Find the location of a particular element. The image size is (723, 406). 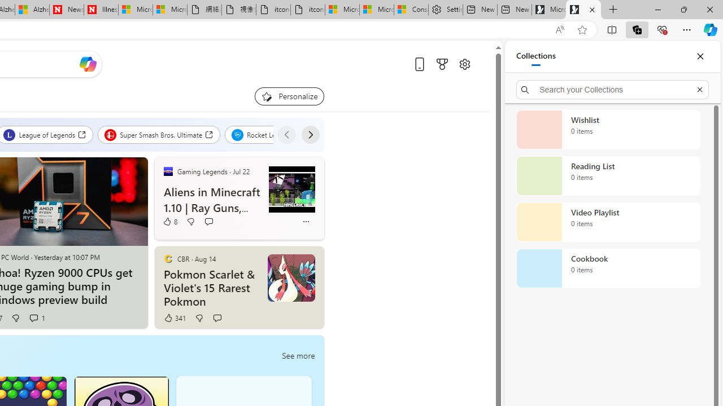

CBR is located at coordinates (168, 258).